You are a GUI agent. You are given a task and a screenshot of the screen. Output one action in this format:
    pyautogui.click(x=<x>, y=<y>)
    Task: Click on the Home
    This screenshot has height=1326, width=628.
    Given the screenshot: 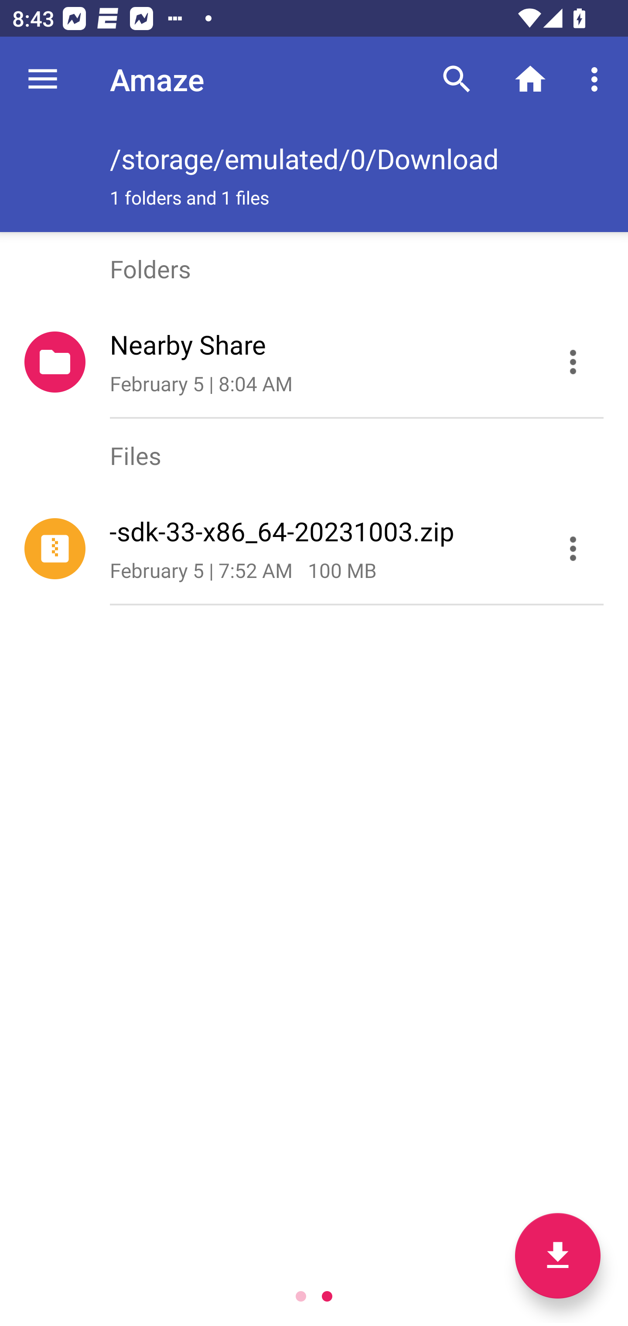 What is the action you would take?
    pyautogui.click(x=530, y=79)
    